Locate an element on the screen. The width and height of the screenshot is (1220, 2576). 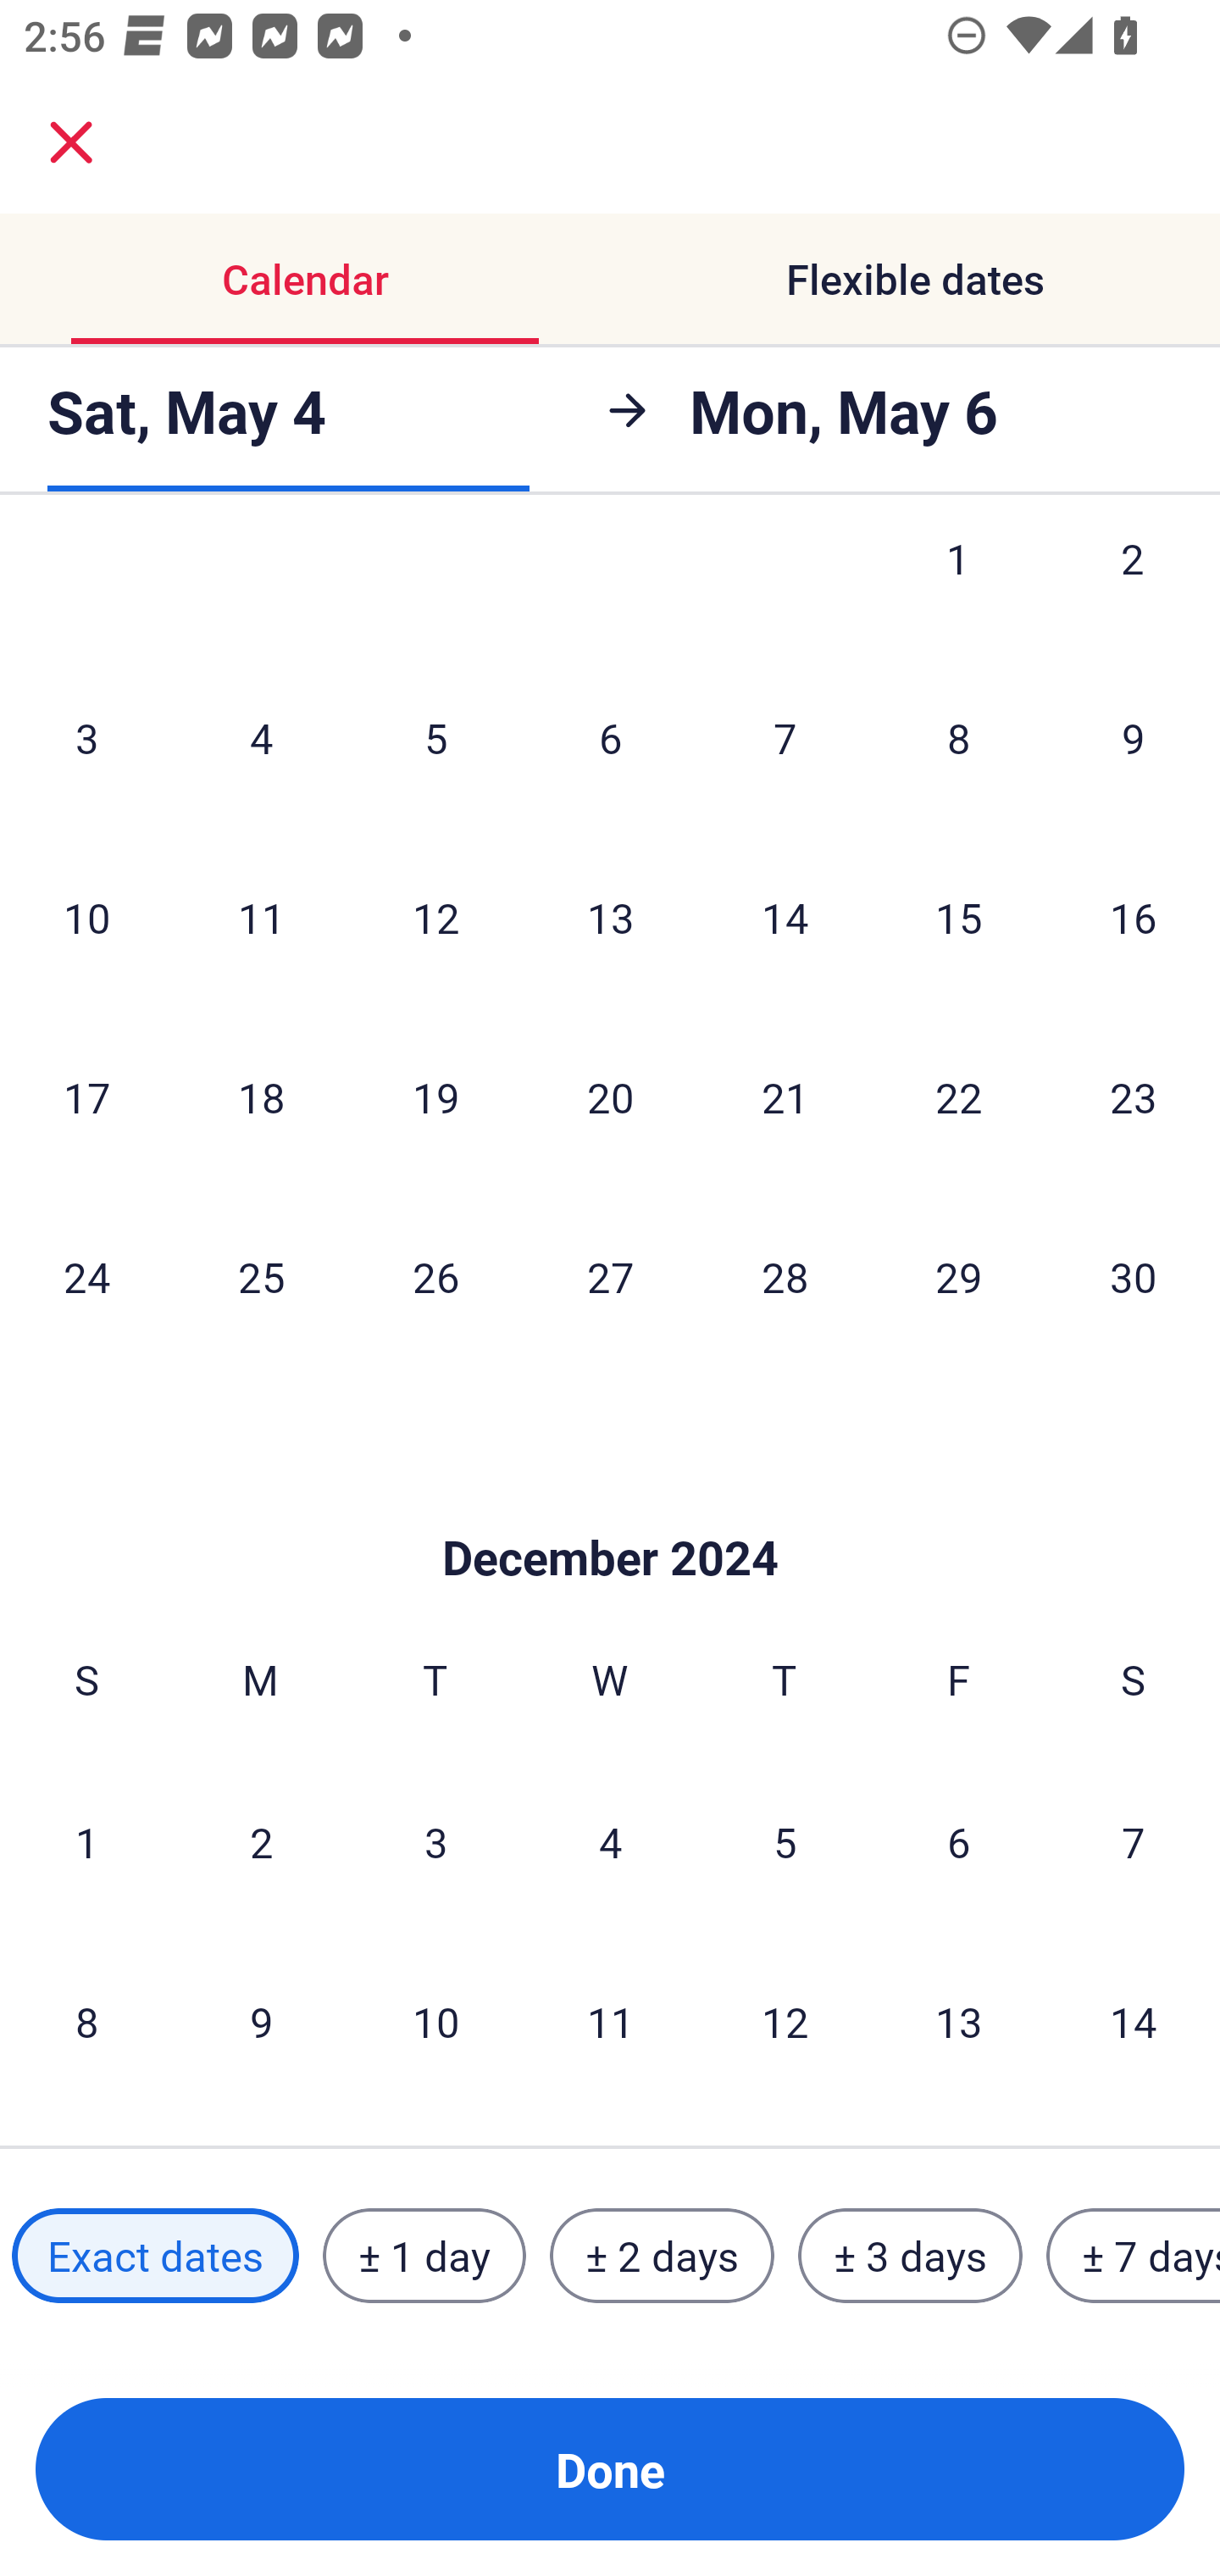
24 Sunday, November 24, 2024 is located at coordinates (86, 1276).